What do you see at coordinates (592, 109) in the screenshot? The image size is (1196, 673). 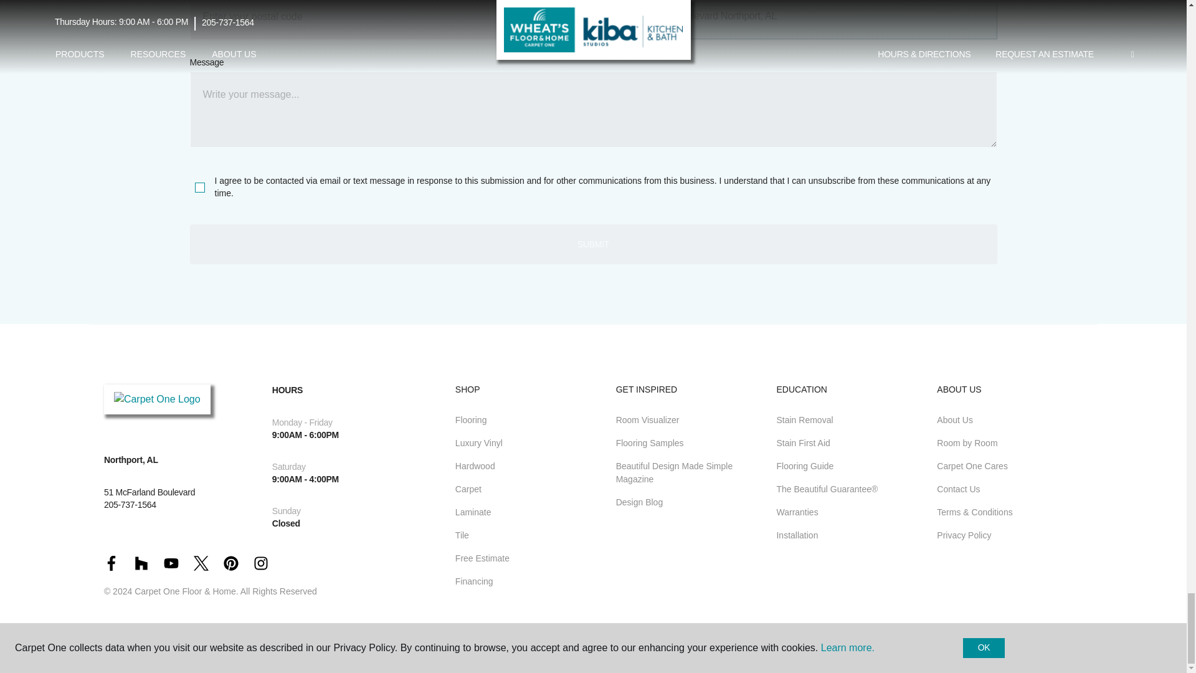 I see `MyMessage` at bounding box center [592, 109].